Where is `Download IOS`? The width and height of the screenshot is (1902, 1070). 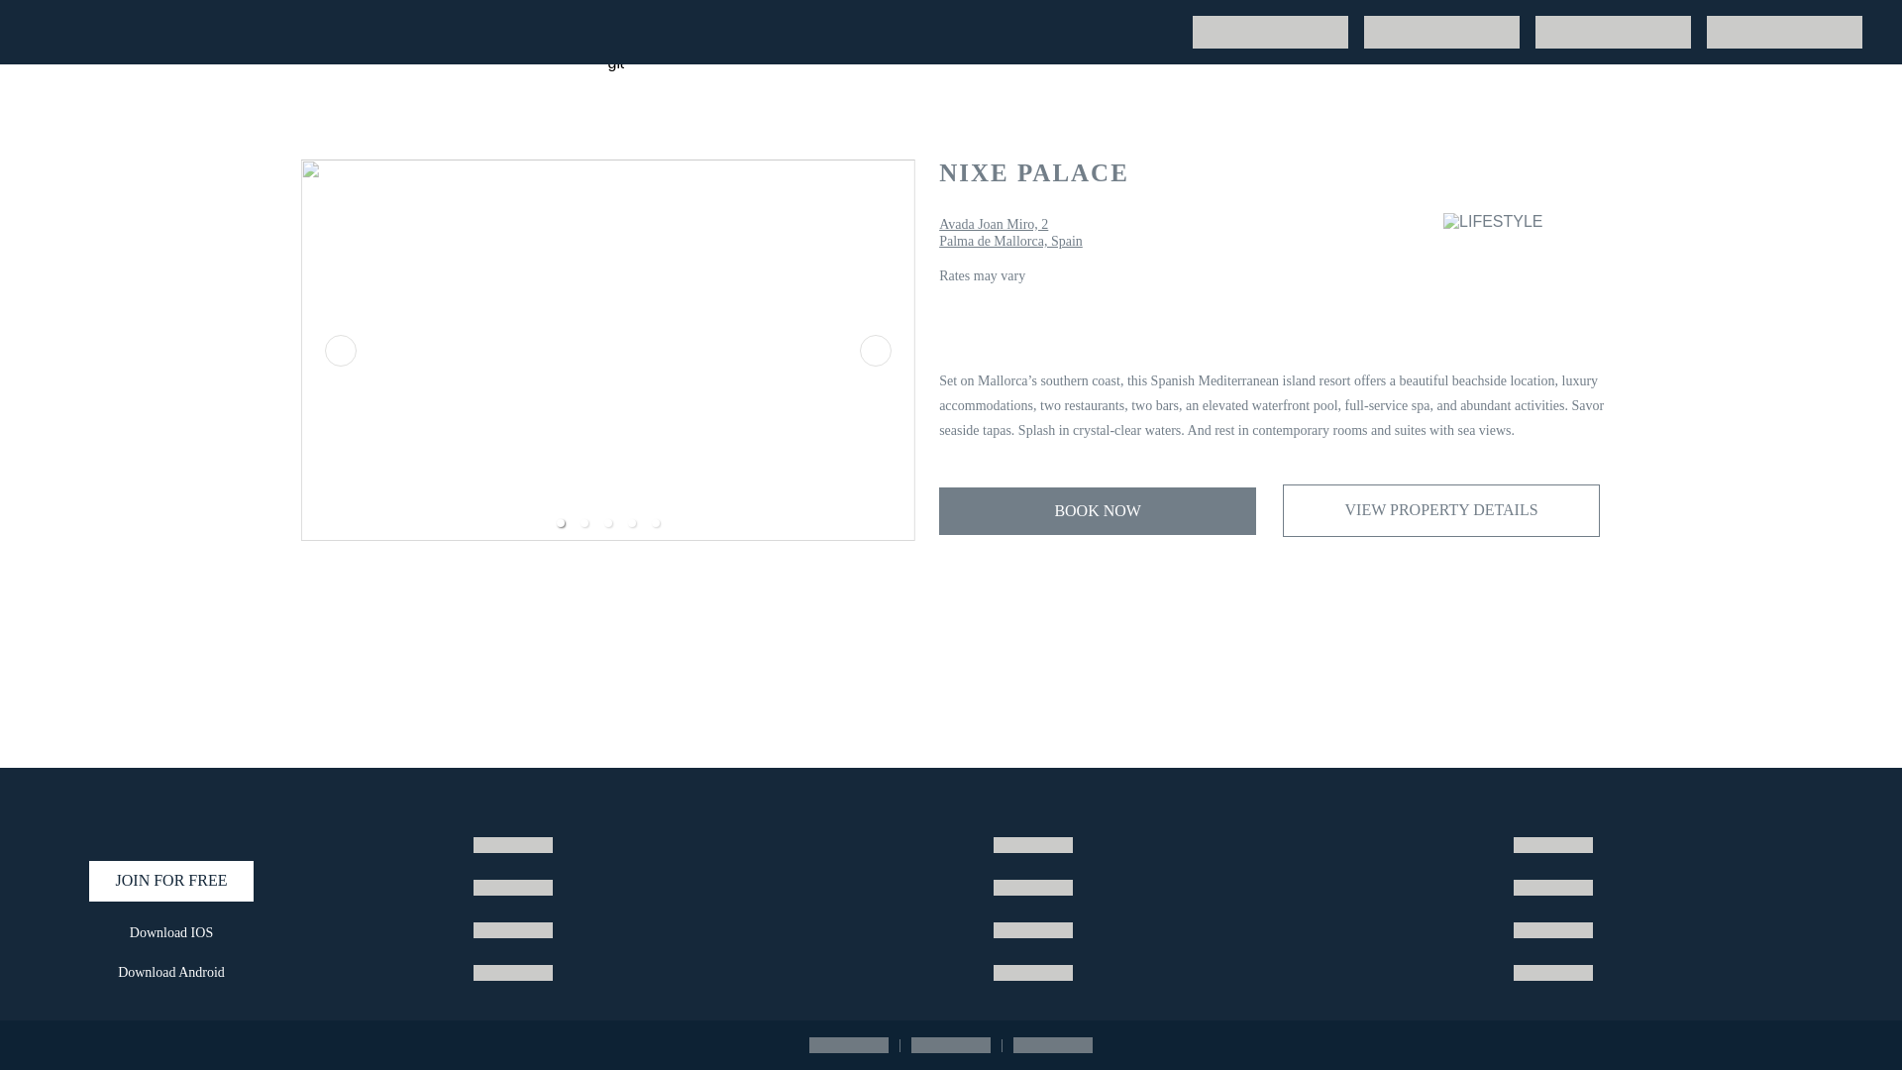 Download IOS is located at coordinates (170, 933).